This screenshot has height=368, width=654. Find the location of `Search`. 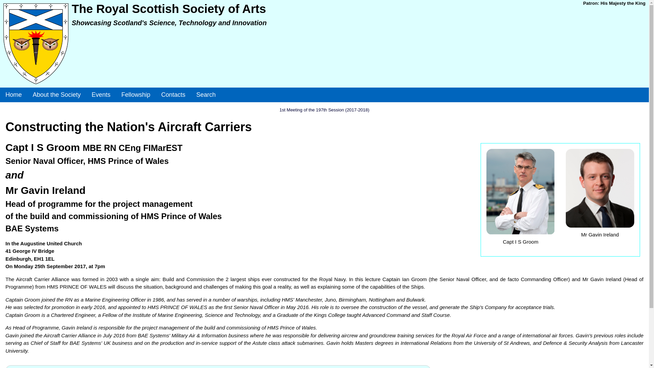

Search is located at coordinates (206, 95).